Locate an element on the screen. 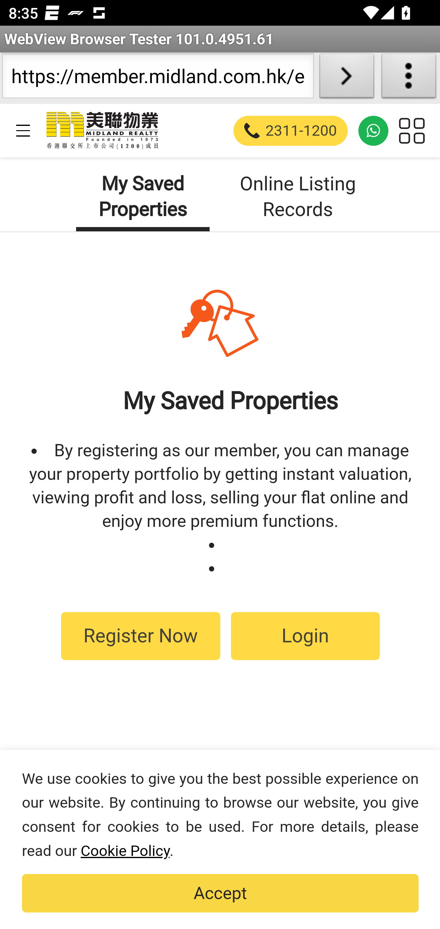 The image size is (440, 929). Load URL is located at coordinates (346, 78).